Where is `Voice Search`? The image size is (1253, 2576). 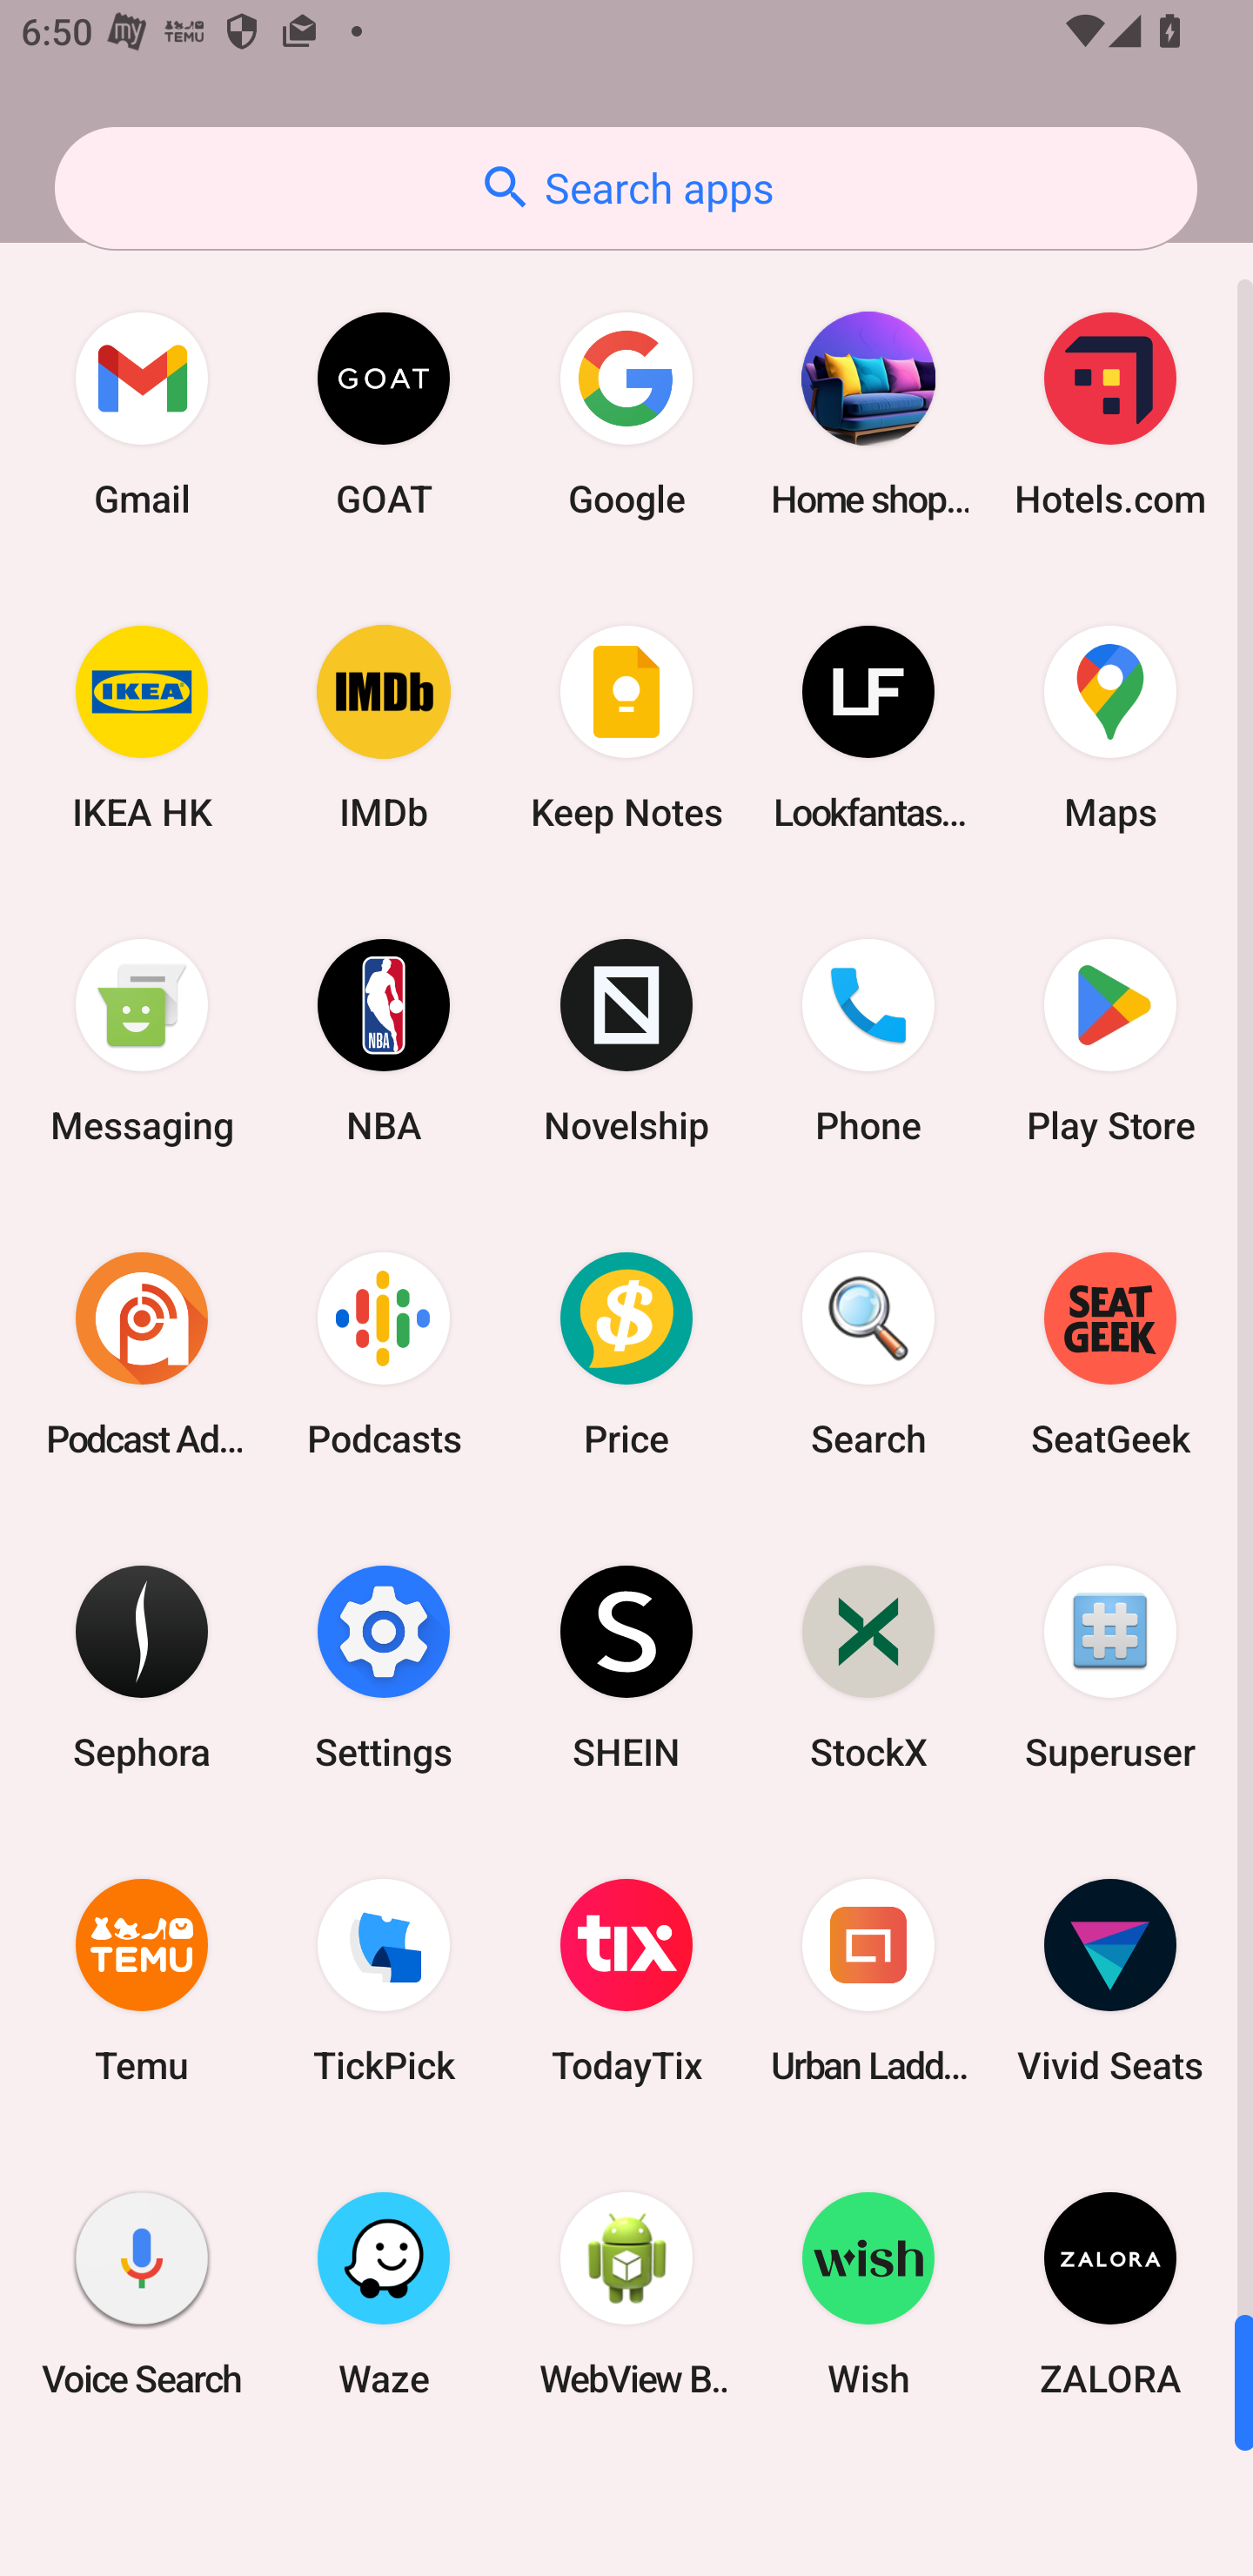
Voice Search is located at coordinates (142, 2293).